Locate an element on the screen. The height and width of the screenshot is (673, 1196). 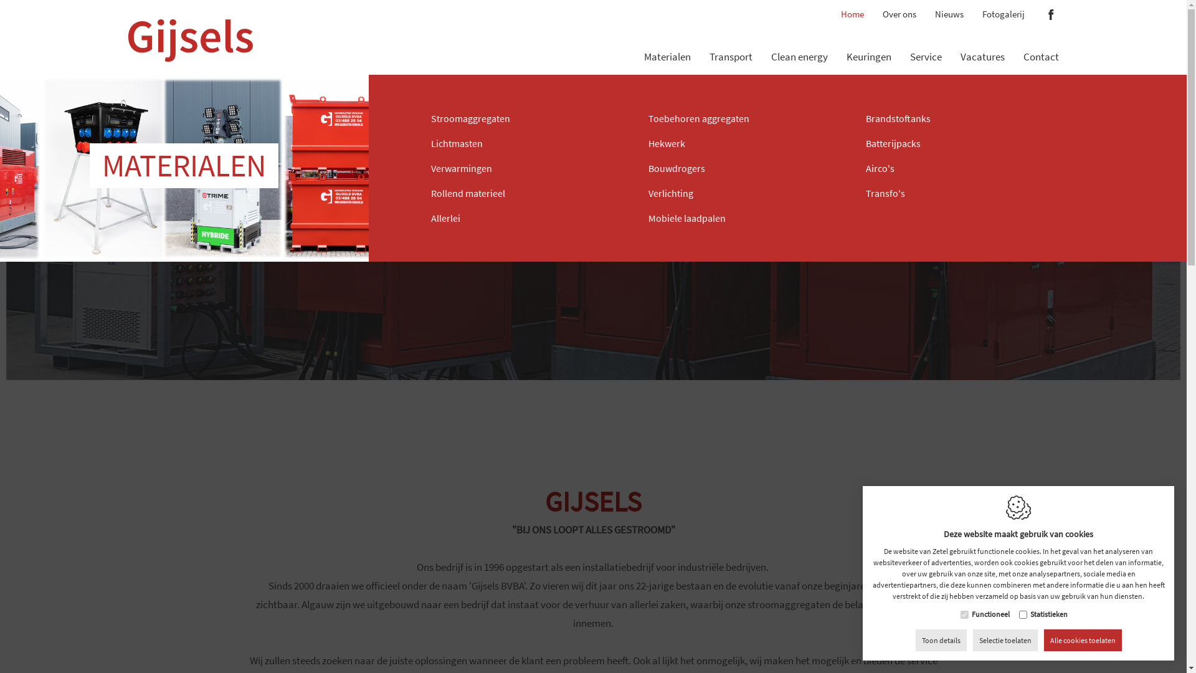
Keuringen is located at coordinates (868, 40).